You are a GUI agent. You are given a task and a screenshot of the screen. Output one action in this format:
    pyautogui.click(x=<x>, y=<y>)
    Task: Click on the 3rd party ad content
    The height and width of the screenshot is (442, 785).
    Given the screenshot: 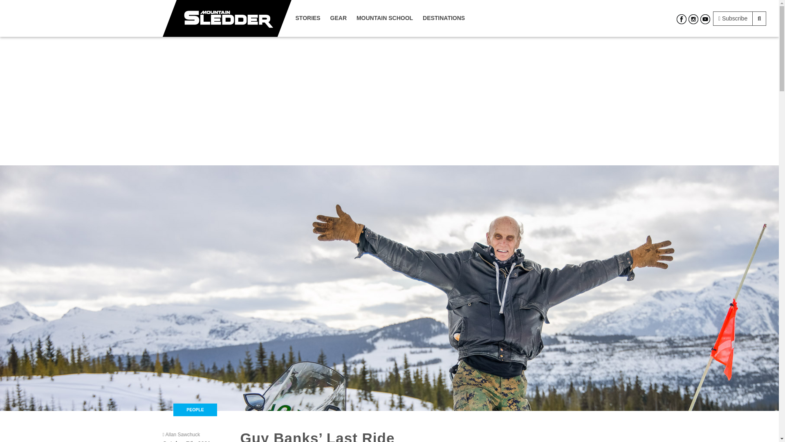 What is the action you would take?
    pyautogui.click(x=573, y=435)
    